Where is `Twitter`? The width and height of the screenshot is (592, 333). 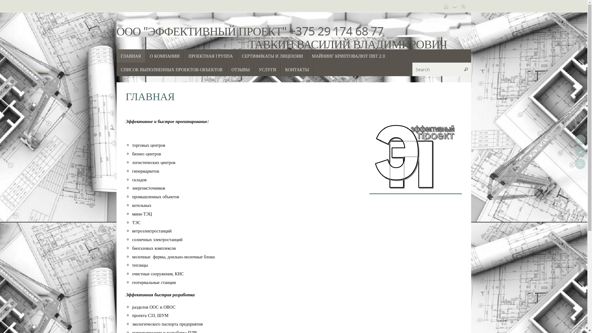 Twitter is located at coordinates (455, 6).